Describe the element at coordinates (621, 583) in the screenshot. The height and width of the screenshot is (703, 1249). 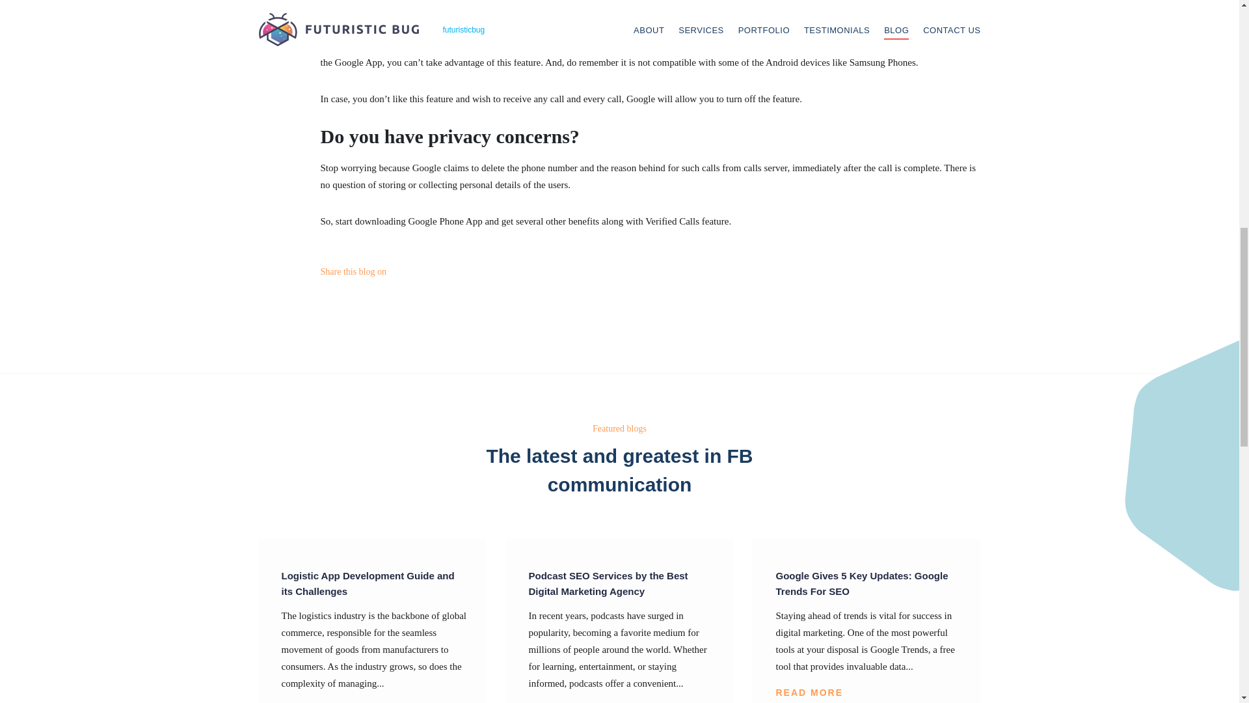
I see `Podcast SEO Services by the Best Digital Marketing Agency` at that location.